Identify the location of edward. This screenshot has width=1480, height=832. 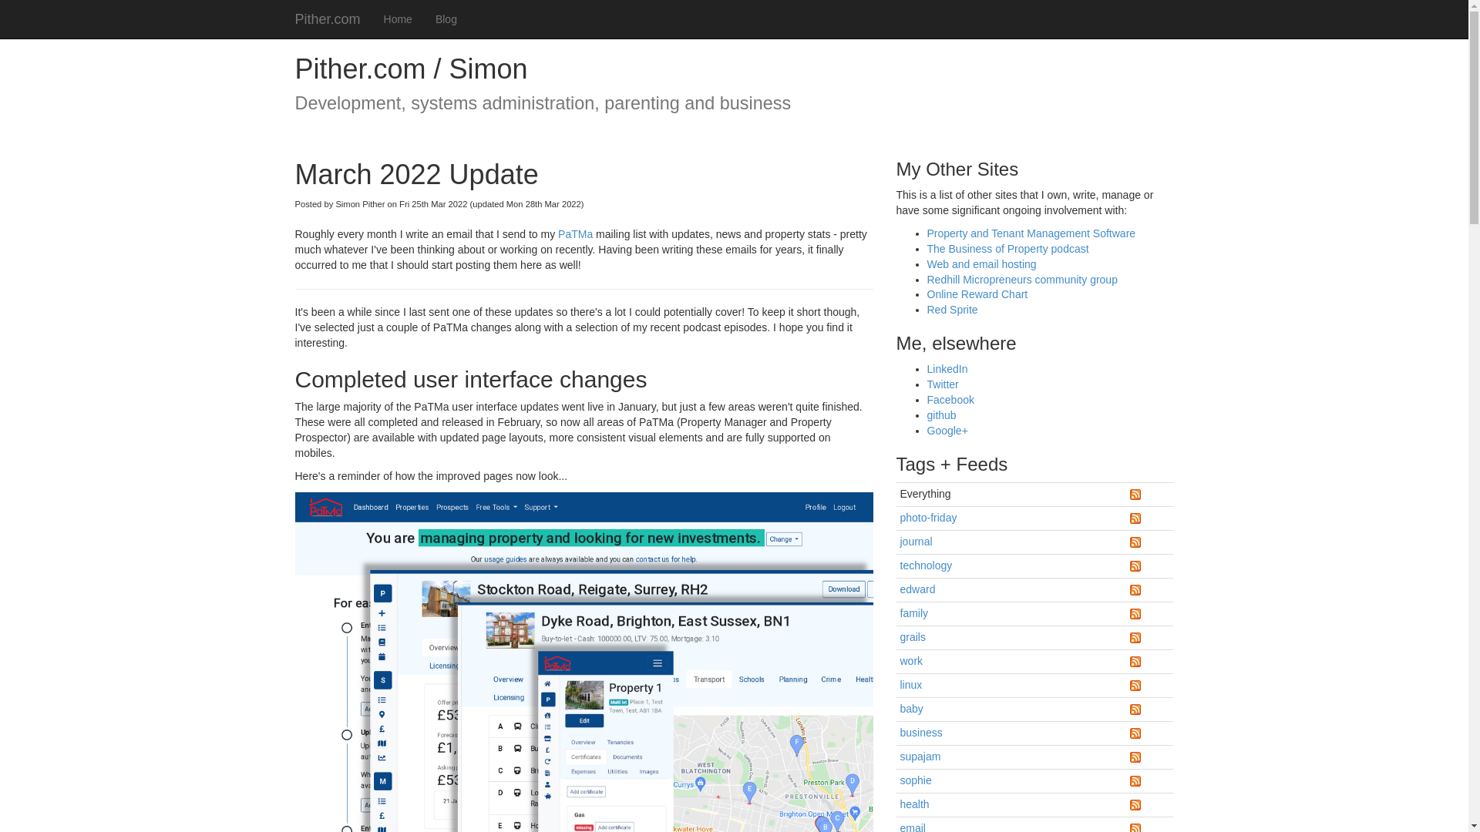
(917, 589).